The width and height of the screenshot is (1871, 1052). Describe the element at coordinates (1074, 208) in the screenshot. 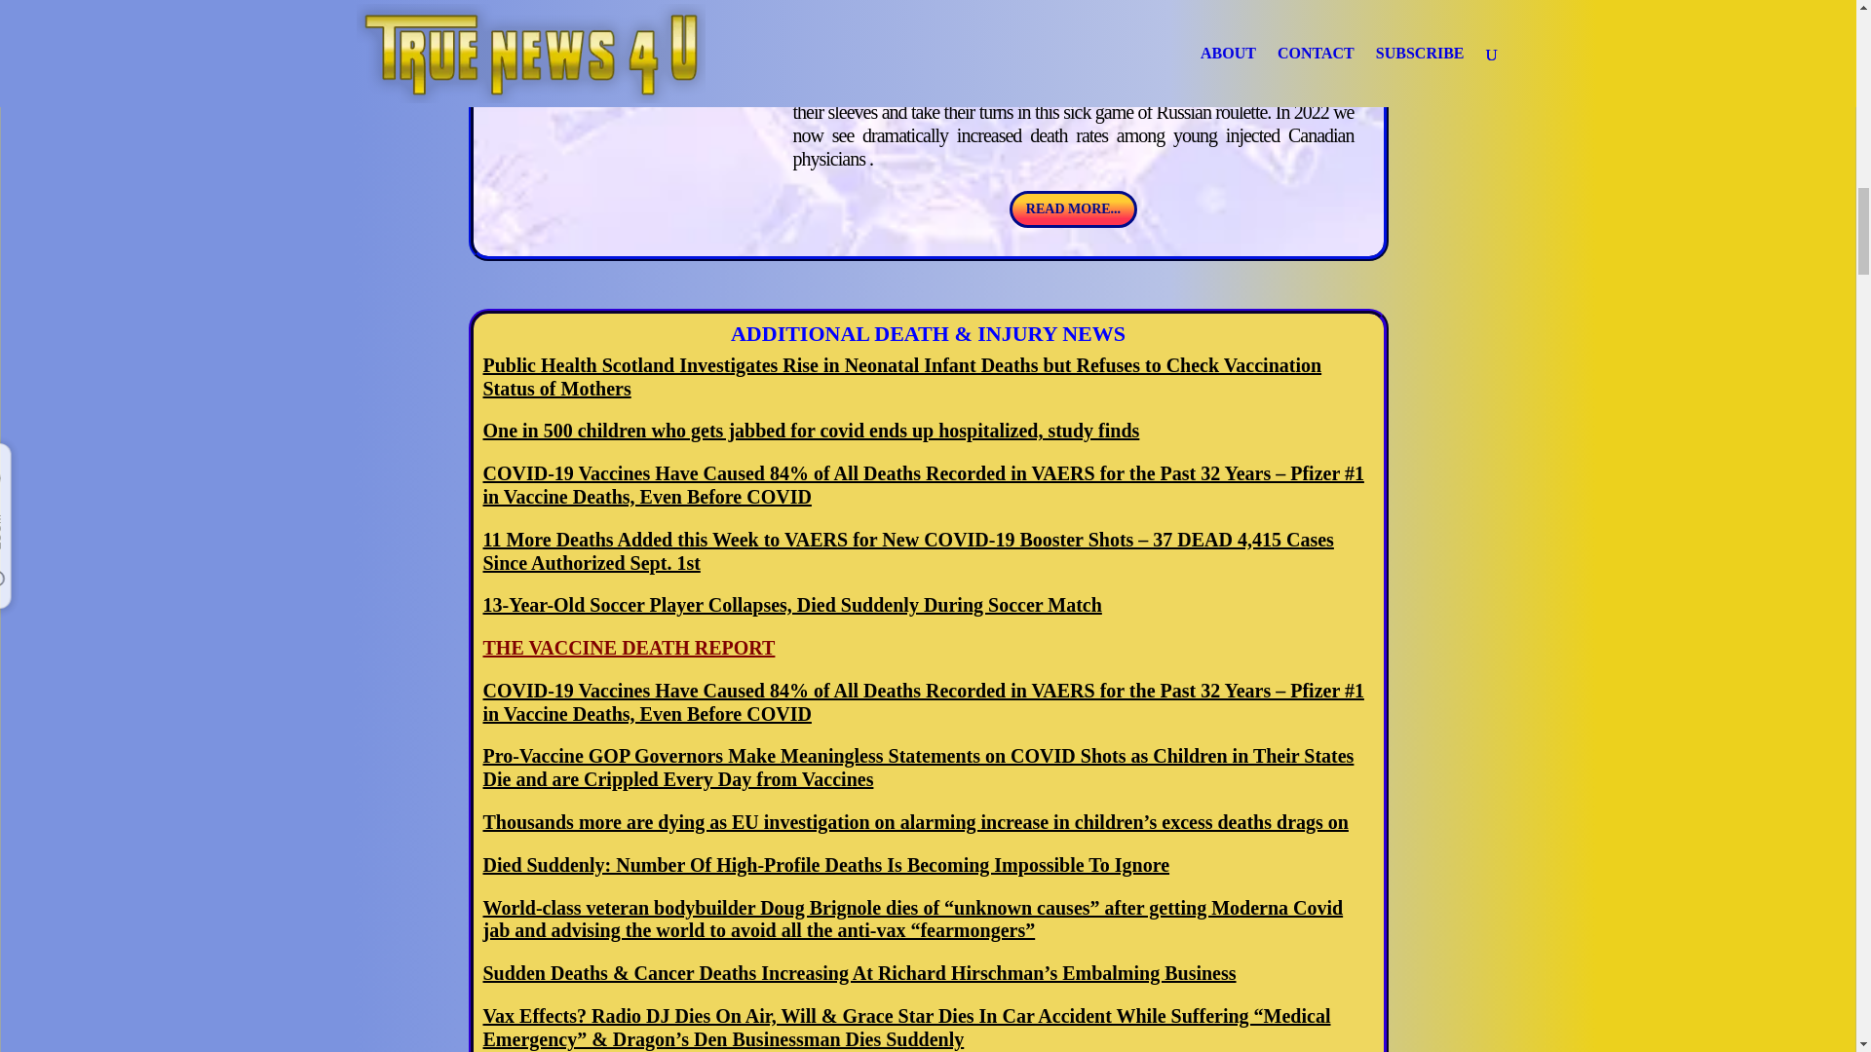

I see `READ MORE...` at that location.